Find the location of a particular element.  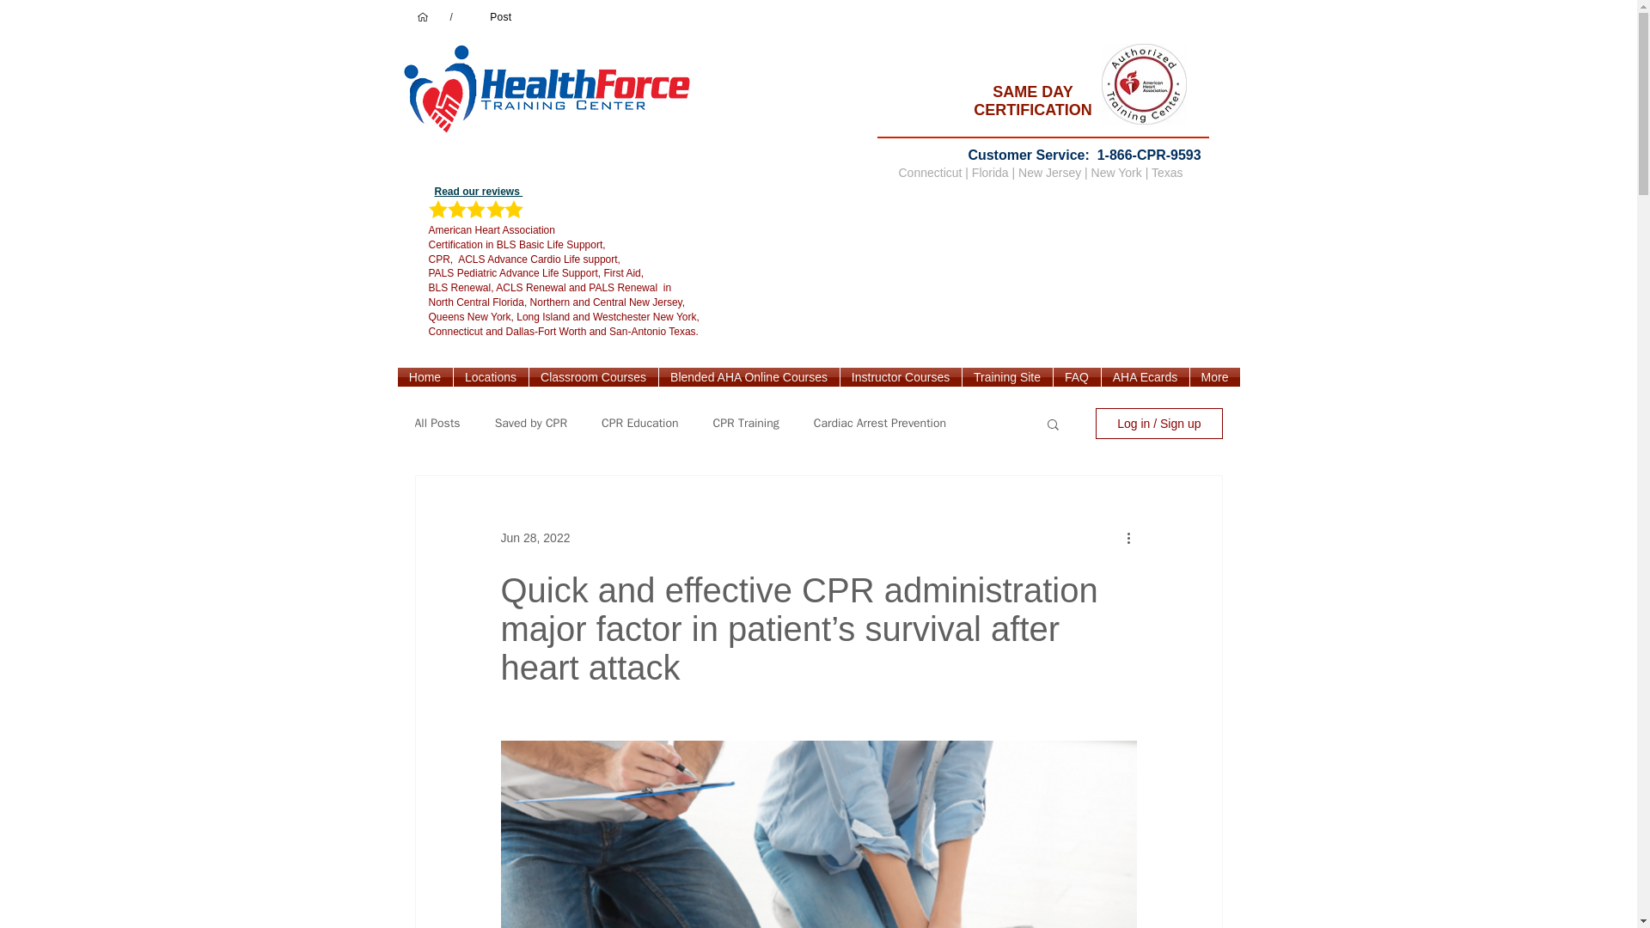

HealthForce Training Center Logo is located at coordinates (552, 95).